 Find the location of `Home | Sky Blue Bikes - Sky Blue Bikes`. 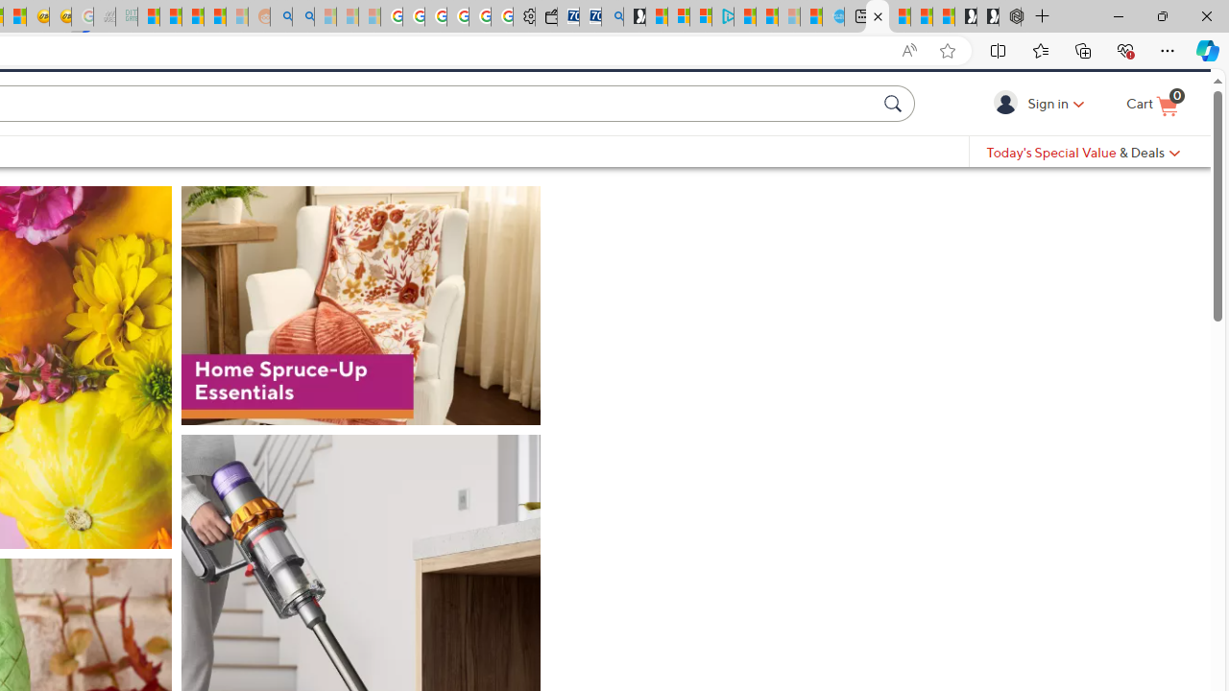

Home | Sky Blue Bikes - Sky Blue Bikes is located at coordinates (833, 17).